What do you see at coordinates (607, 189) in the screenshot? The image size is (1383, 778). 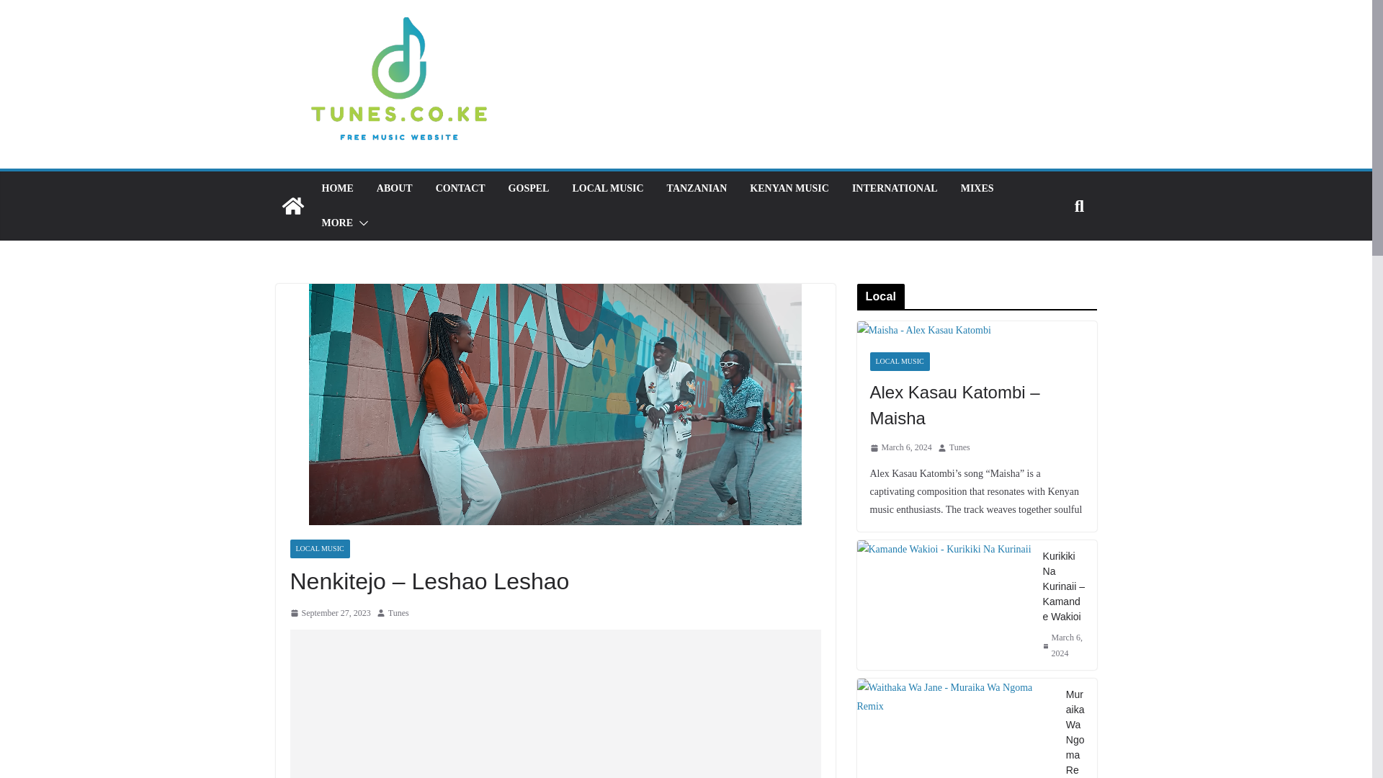 I see `LOCAL MUSIC` at bounding box center [607, 189].